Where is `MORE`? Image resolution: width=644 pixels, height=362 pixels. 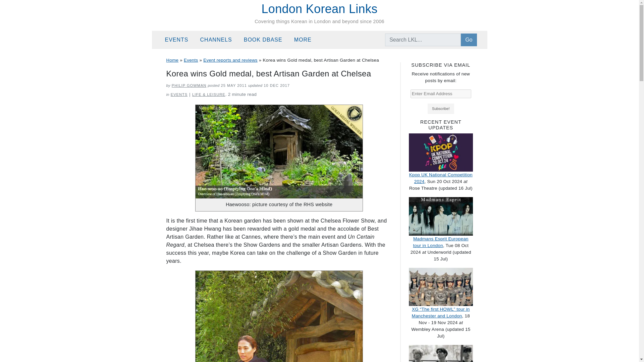
MORE is located at coordinates (306, 40).